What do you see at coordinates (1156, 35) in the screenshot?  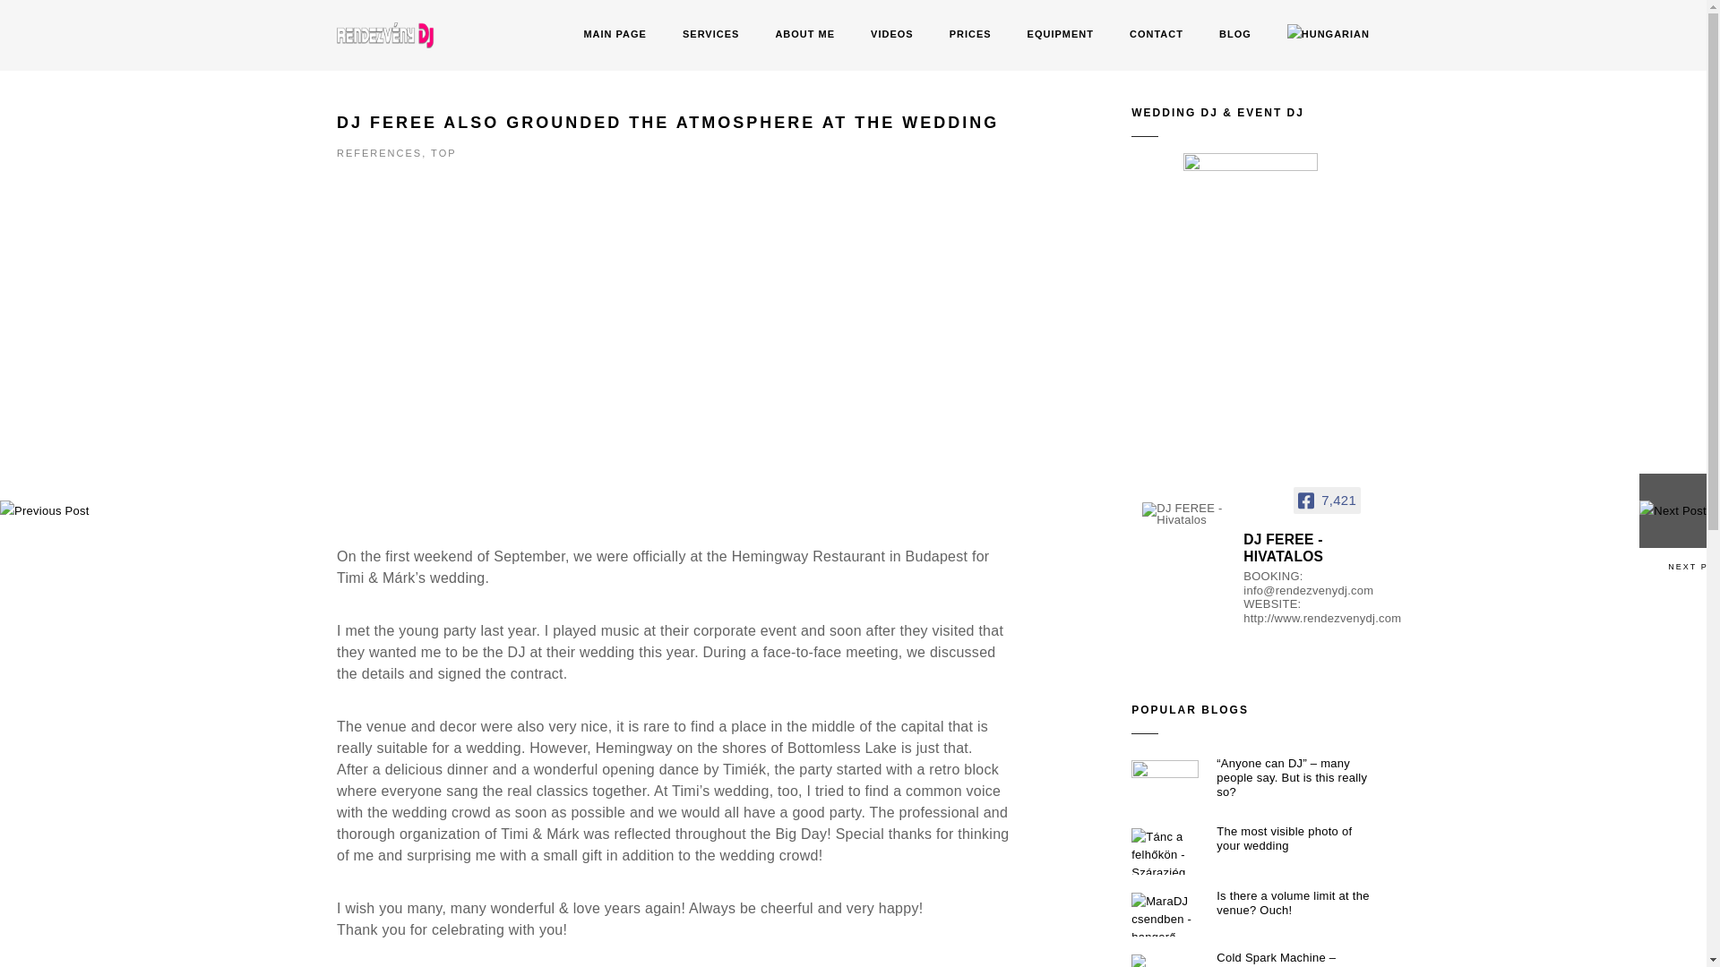 I see `CONTACT` at bounding box center [1156, 35].